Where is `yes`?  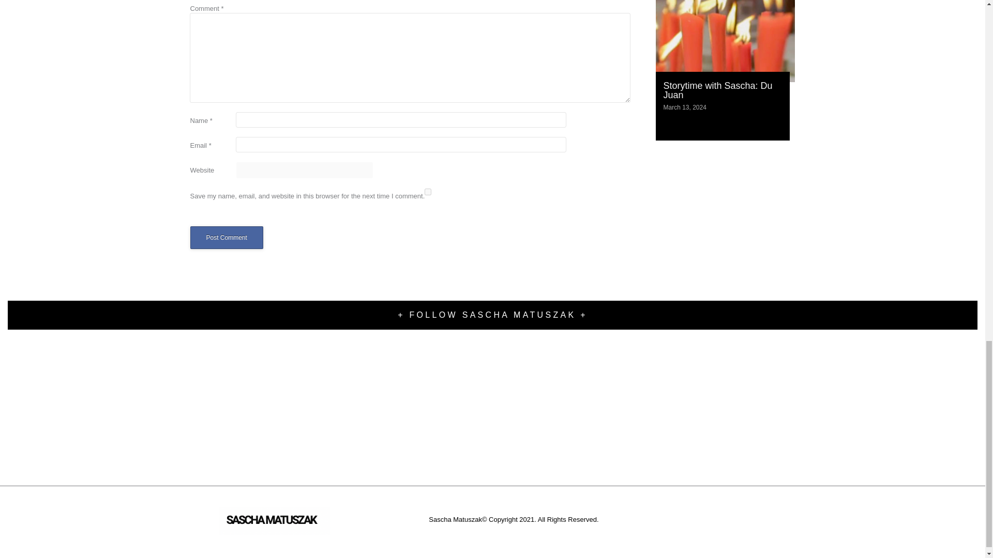 yes is located at coordinates (428, 192).